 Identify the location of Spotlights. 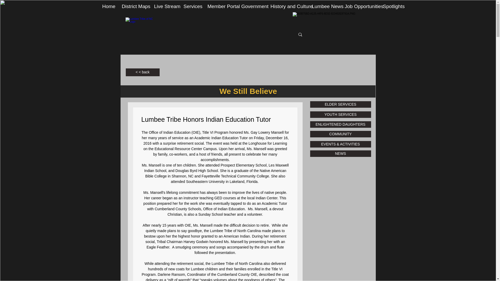
(392, 8).